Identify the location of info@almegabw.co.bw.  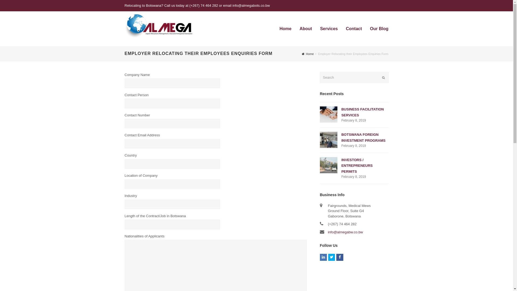
(345, 232).